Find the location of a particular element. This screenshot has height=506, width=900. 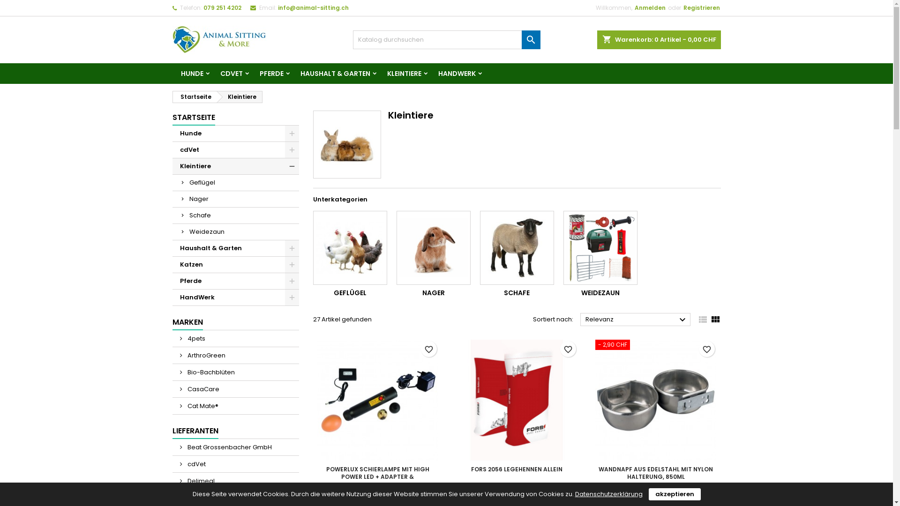

Beat Grossenbacher GmbH is located at coordinates (236, 447).